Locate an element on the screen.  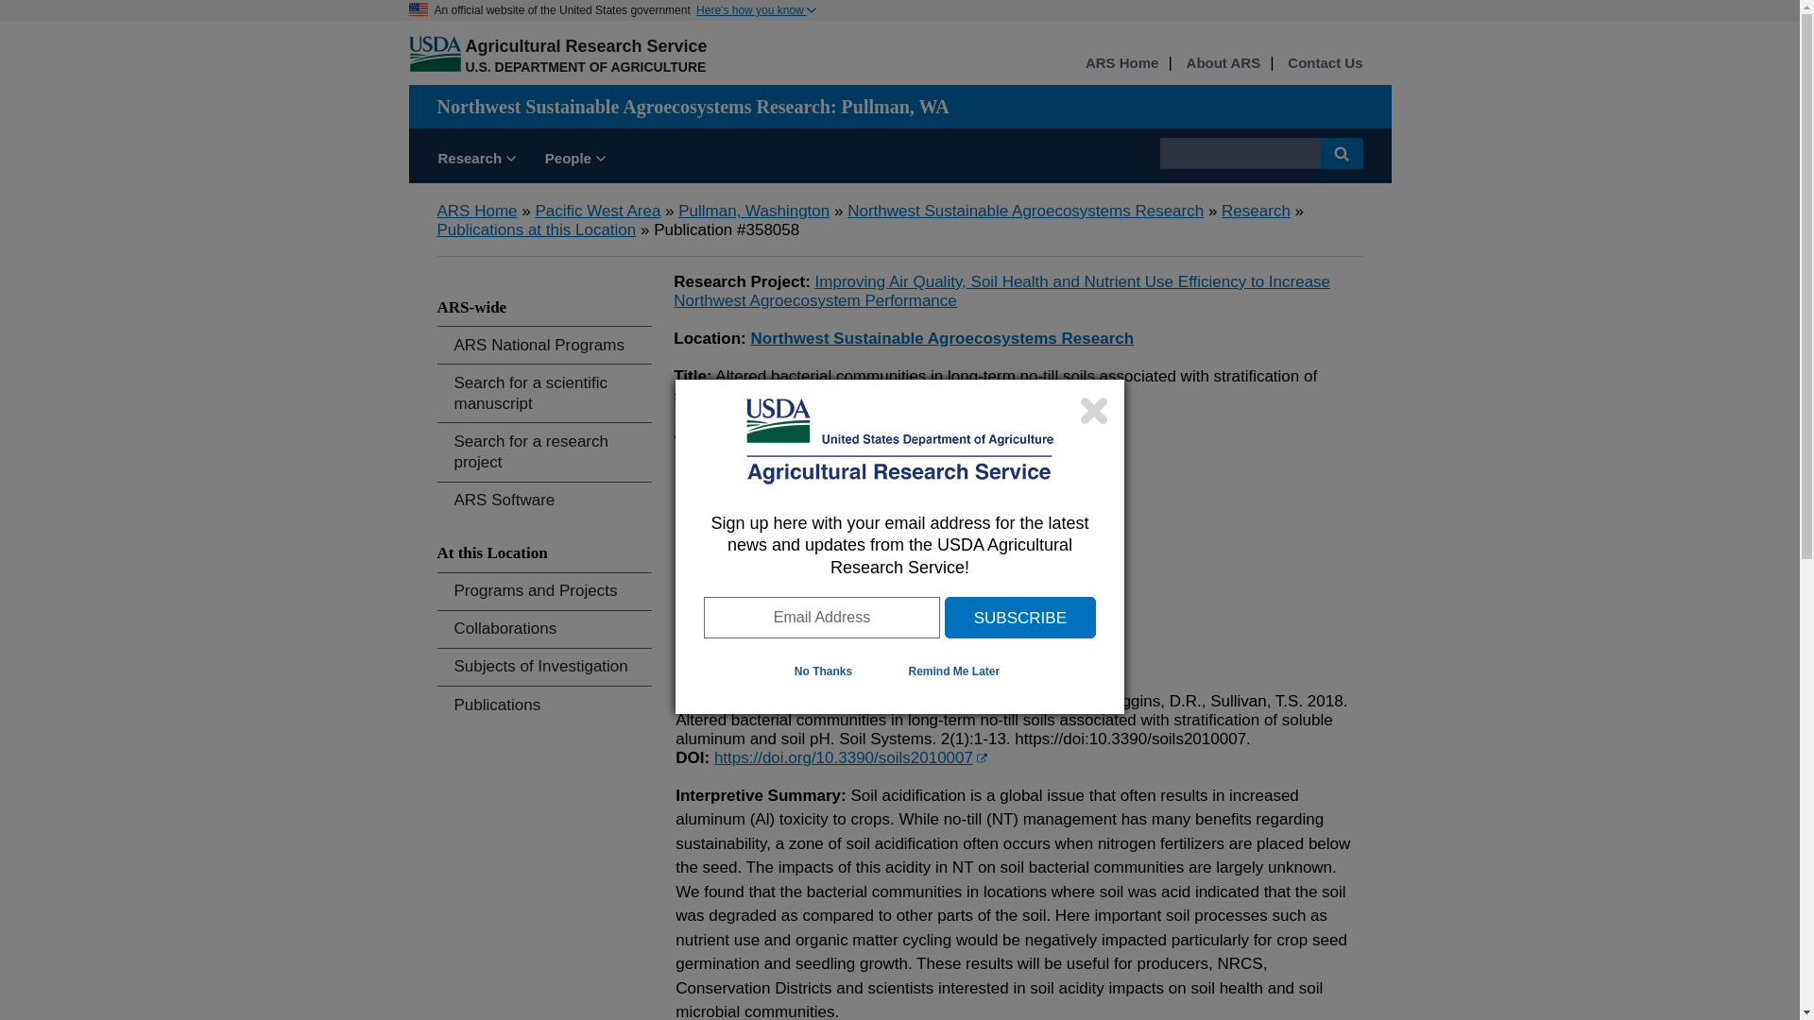
ARS Home is located at coordinates (1121, 63).